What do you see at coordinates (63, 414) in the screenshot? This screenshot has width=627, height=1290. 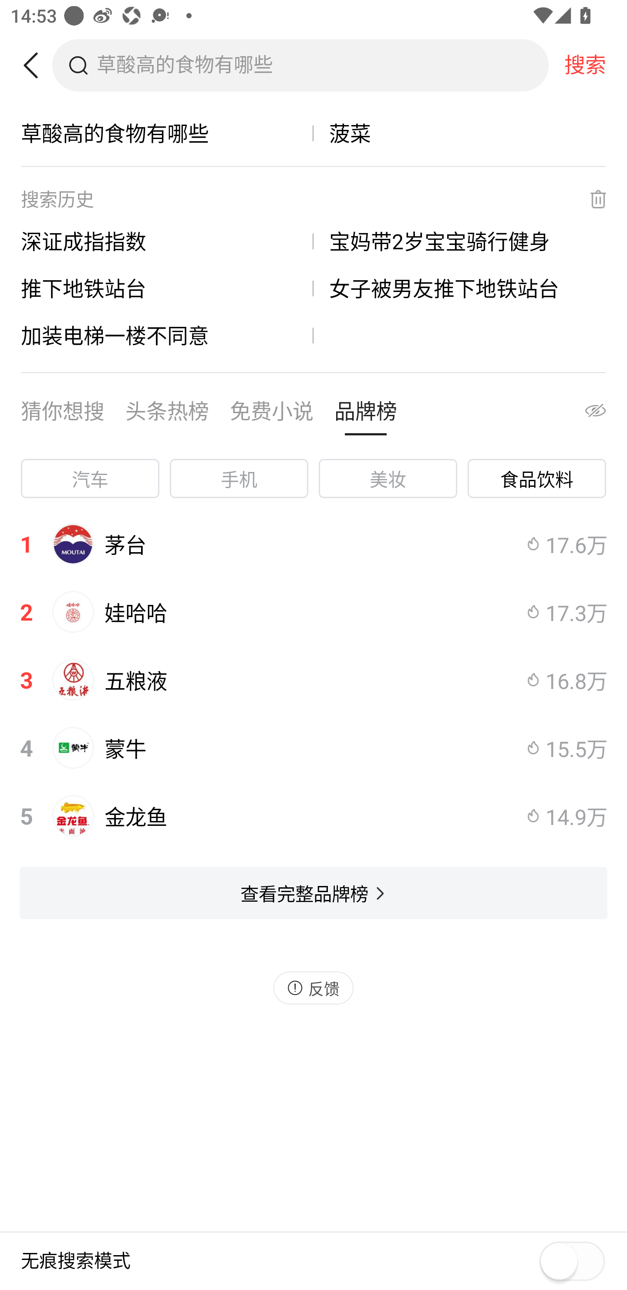 I see `猜你想搜 按钮` at bounding box center [63, 414].